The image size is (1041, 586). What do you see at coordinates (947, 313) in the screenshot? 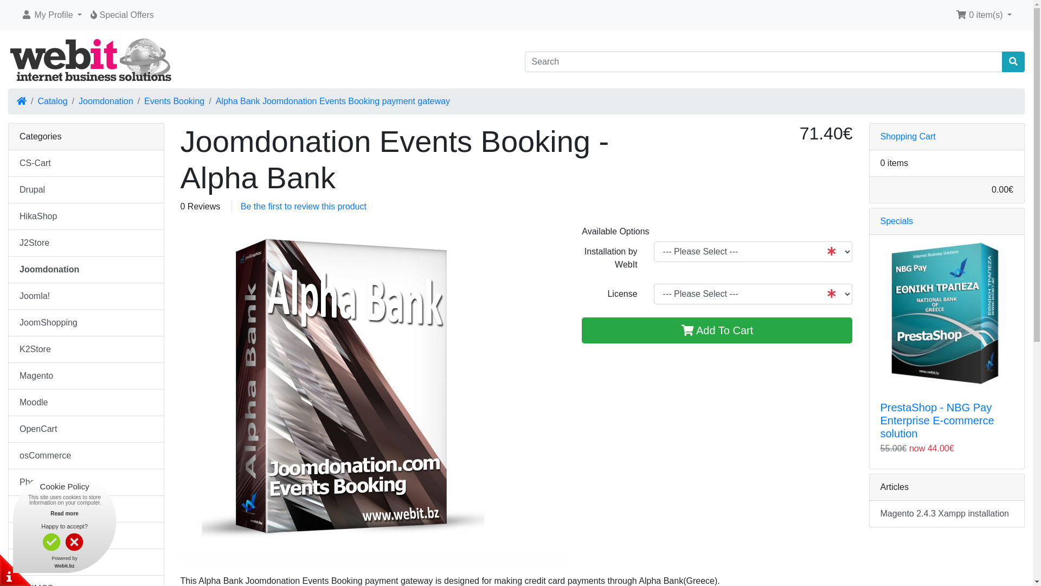
I see `PrestaShop - NBG Pay Enterprise E-commerce solution` at bounding box center [947, 313].